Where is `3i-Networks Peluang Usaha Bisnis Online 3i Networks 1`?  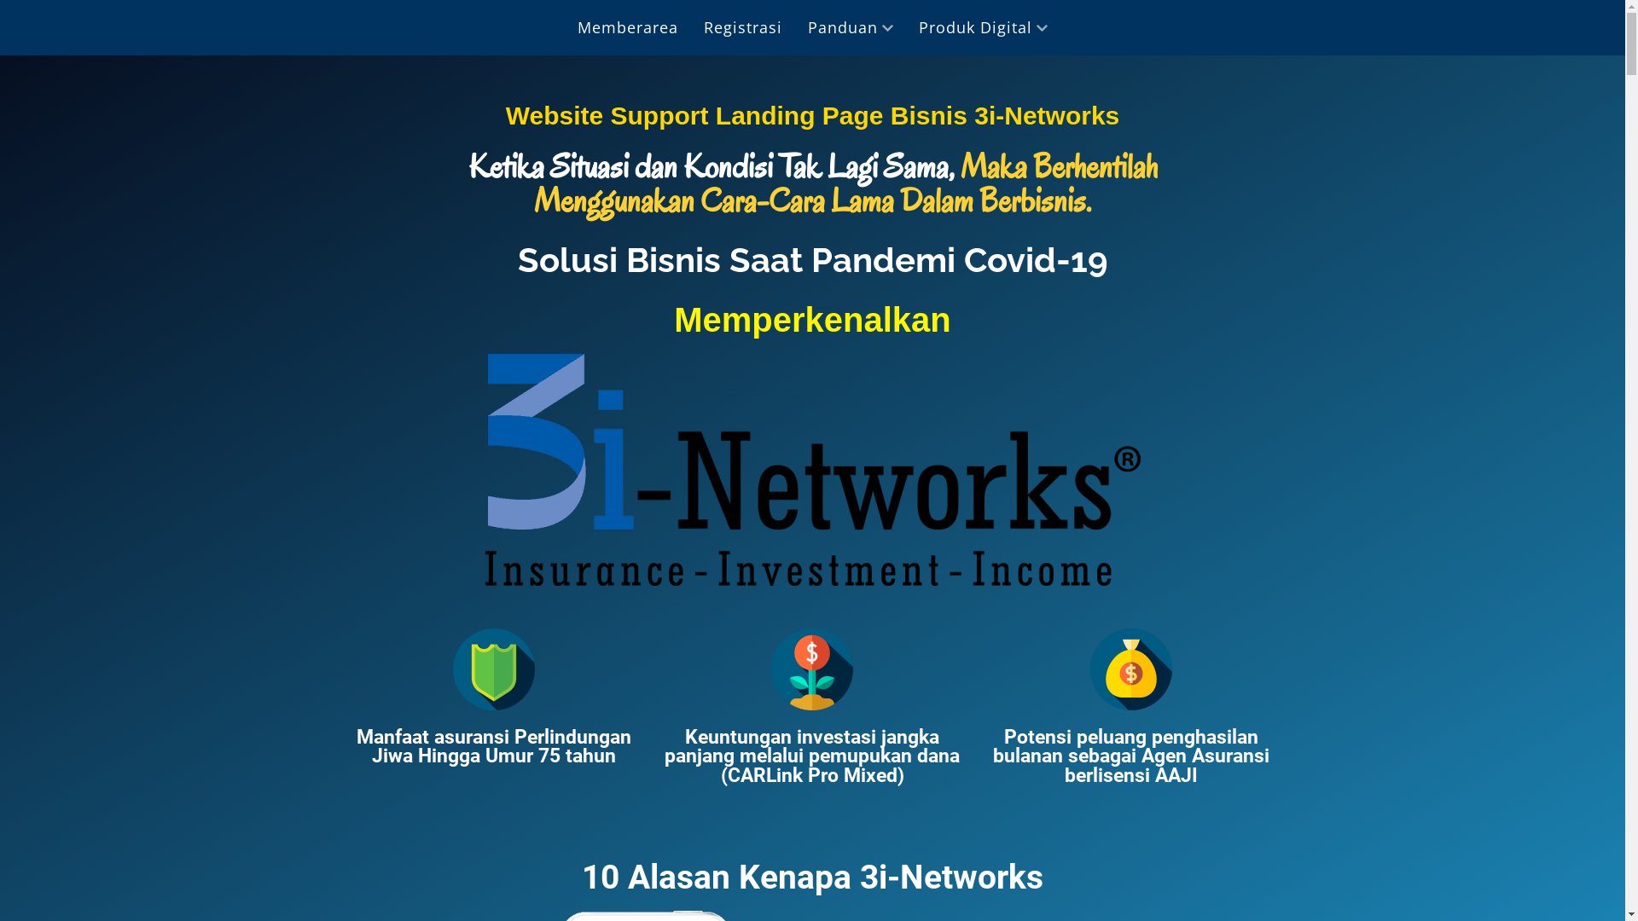 3i-Networks Peluang Usaha Bisnis Online 3i Networks 1 is located at coordinates (494, 669).